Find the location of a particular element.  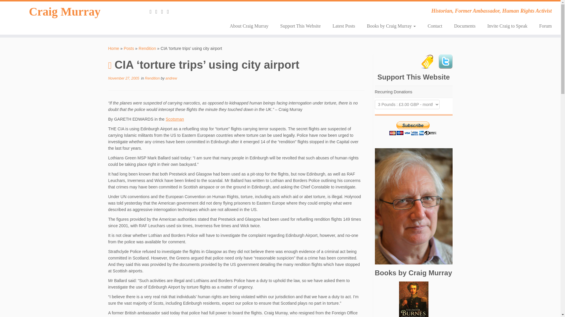

Posts is located at coordinates (129, 48).